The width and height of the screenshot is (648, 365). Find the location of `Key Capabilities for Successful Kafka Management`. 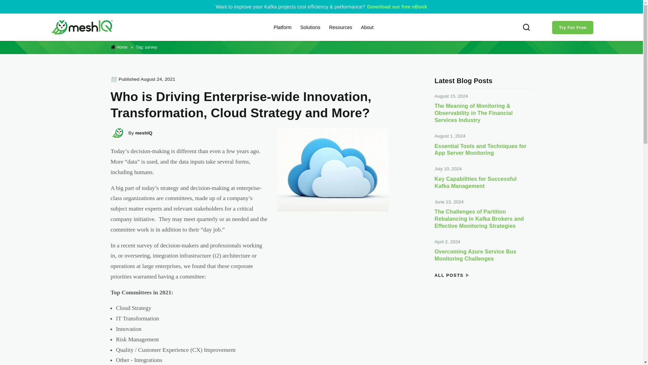

Key Capabilities for Successful Kafka Management is located at coordinates (484, 182).